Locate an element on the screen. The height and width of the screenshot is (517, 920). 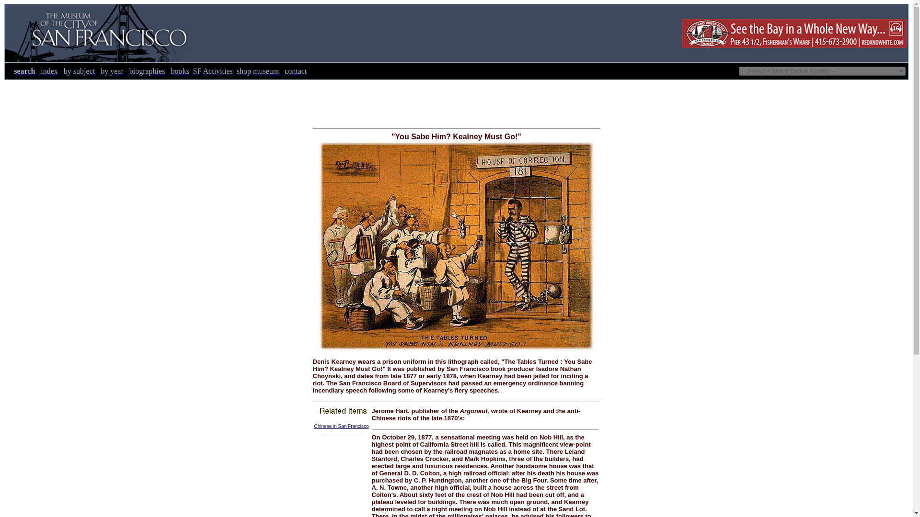
Chinese in San Francisco is located at coordinates (341, 426).